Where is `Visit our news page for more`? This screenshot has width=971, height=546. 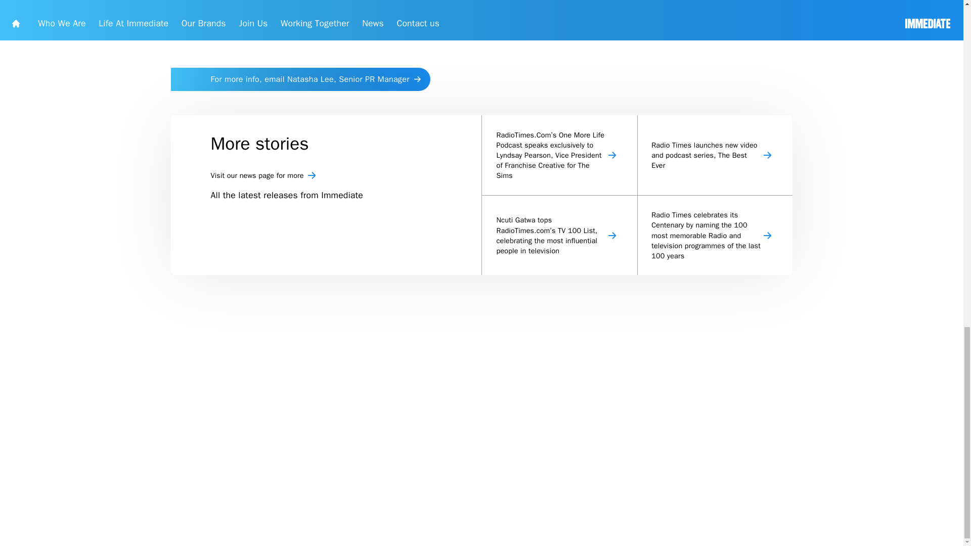 Visit our news page for more is located at coordinates (417, 426).